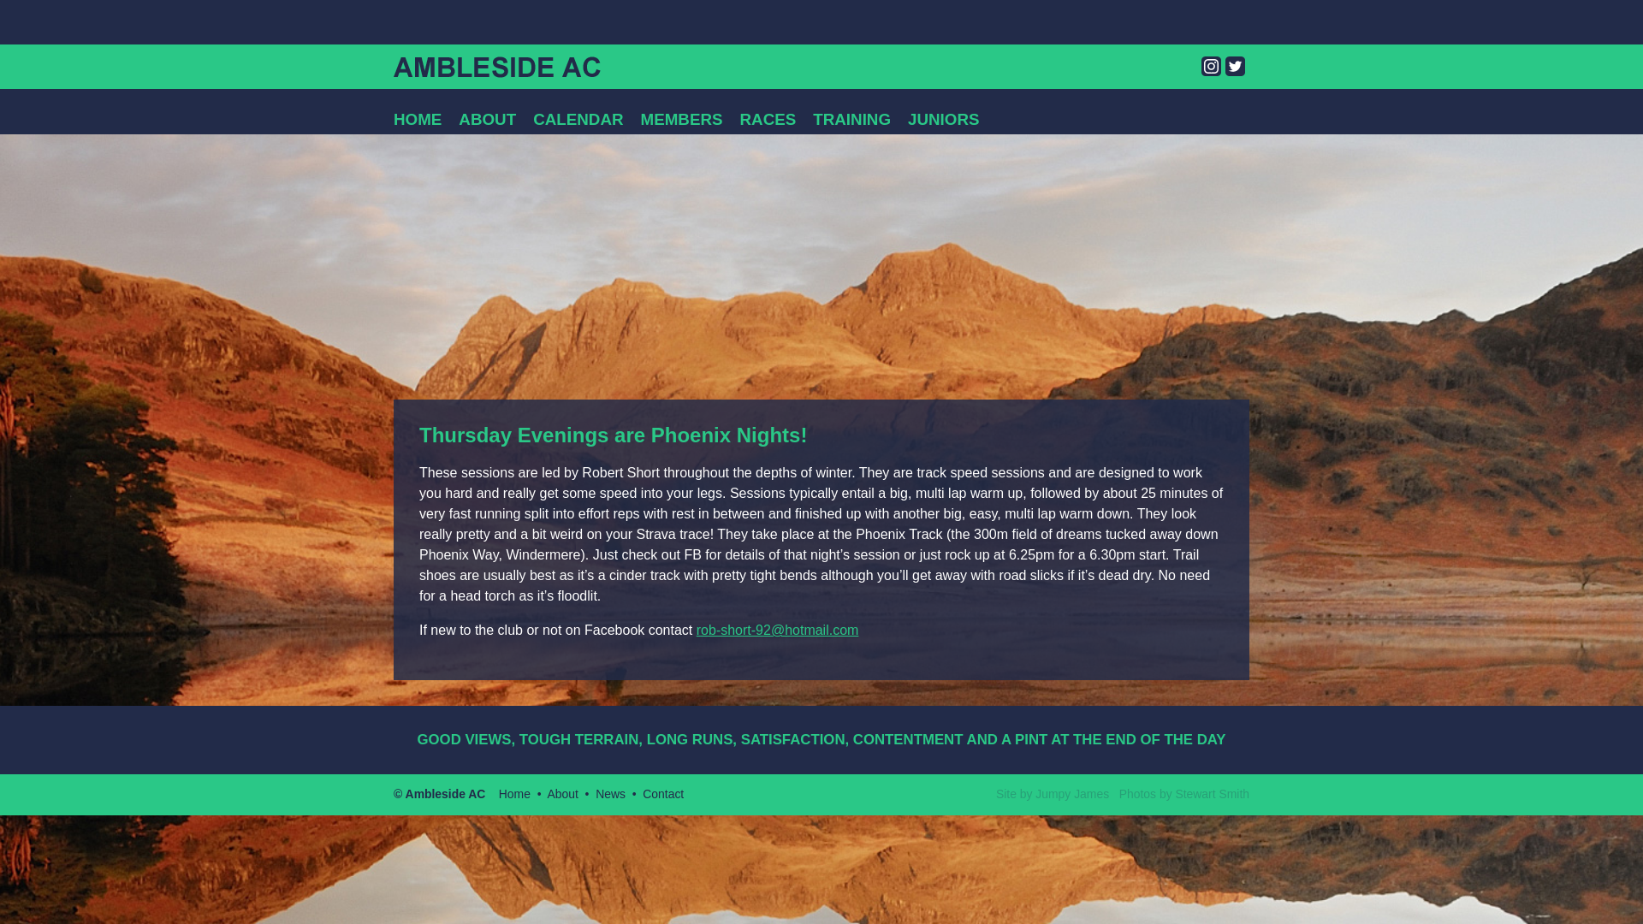 Image resolution: width=1643 pixels, height=924 pixels. What do you see at coordinates (577, 116) in the screenshot?
I see `CALENDAR` at bounding box center [577, 116].